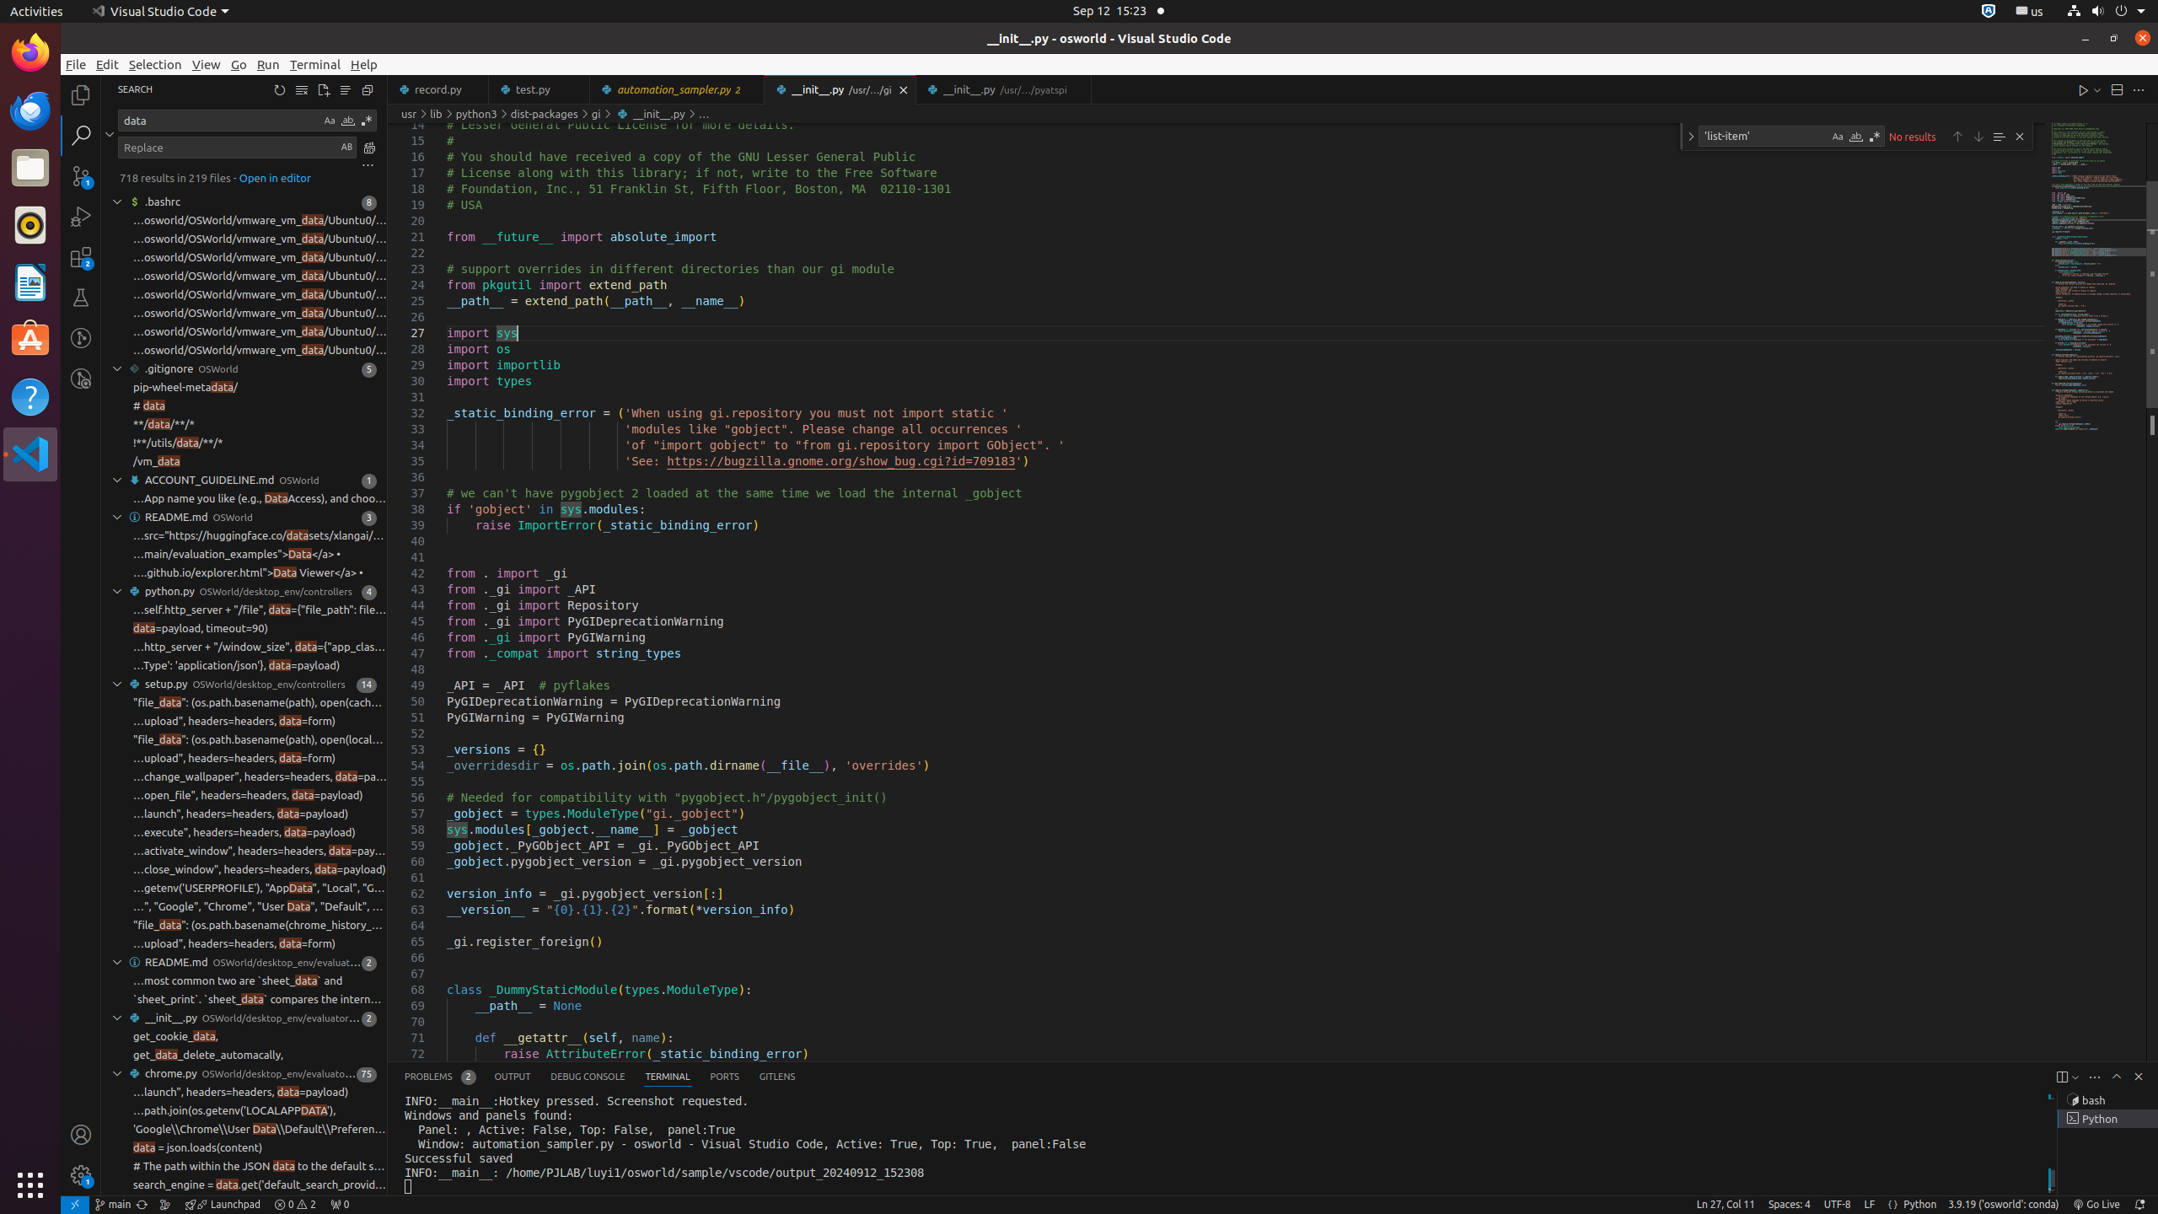 The height and width of the screenshot is (1214, 2158). Describe the element at coordinates (244, 981) in the screenshot. I see `'in `compare_table` function. The most common two are `sheet_data` and' at column 61 found data` at that location.